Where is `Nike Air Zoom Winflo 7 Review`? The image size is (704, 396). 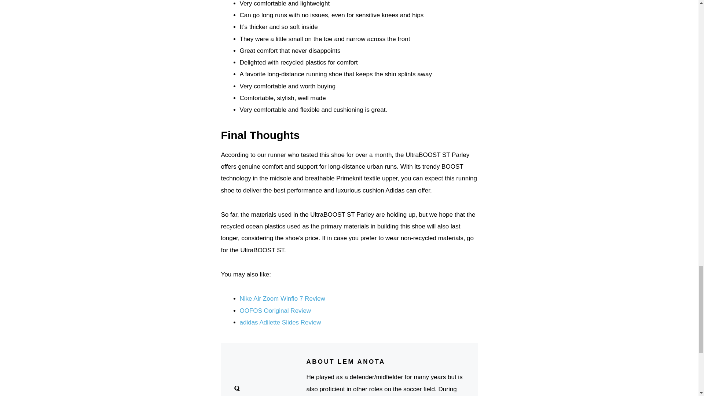 Nike Air Zoom Winflo 7 Review is located at coordinates (282, 298).